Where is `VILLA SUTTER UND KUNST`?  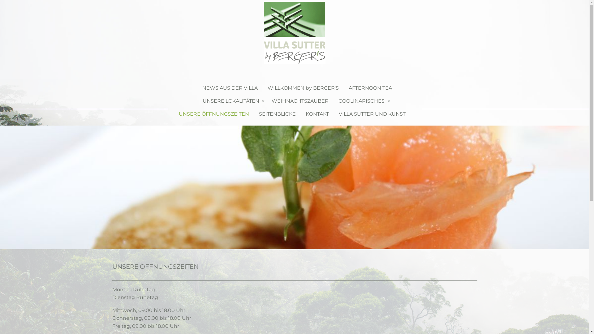
VILLA SUTTER UND KUNST is located at coordinates (375, 114).